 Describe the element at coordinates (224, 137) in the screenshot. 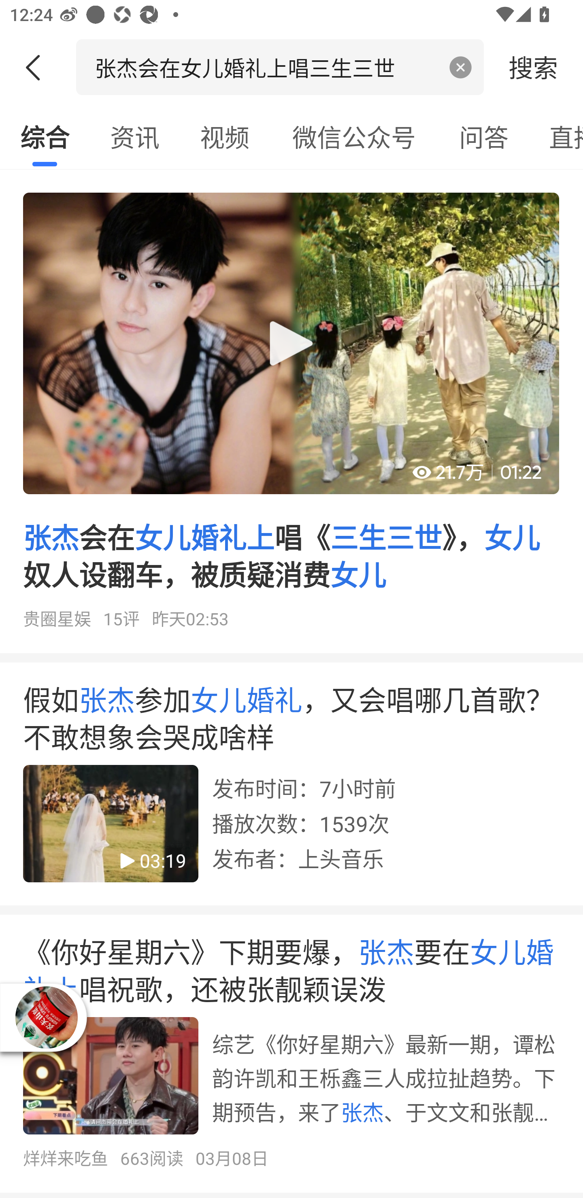

I see `视频，可选中` at that location.